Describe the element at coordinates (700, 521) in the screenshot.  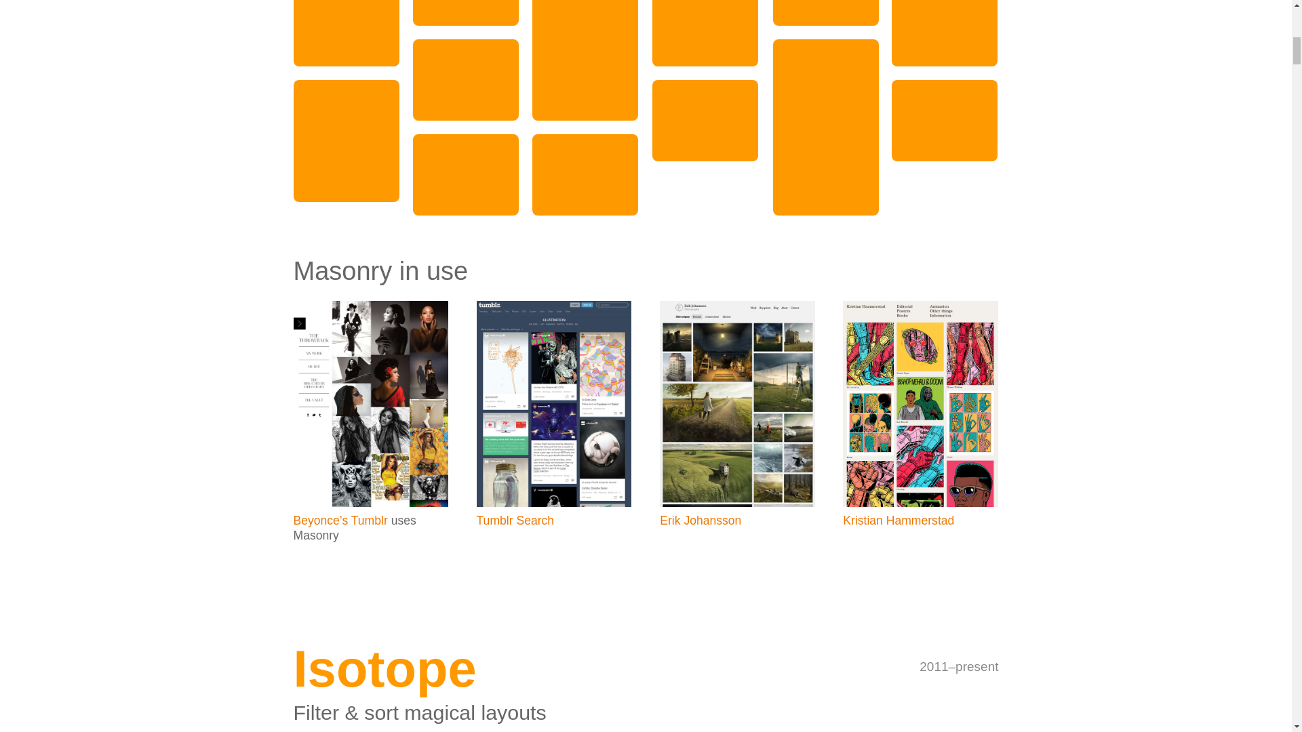
I see `Erik Johansson` at that location.